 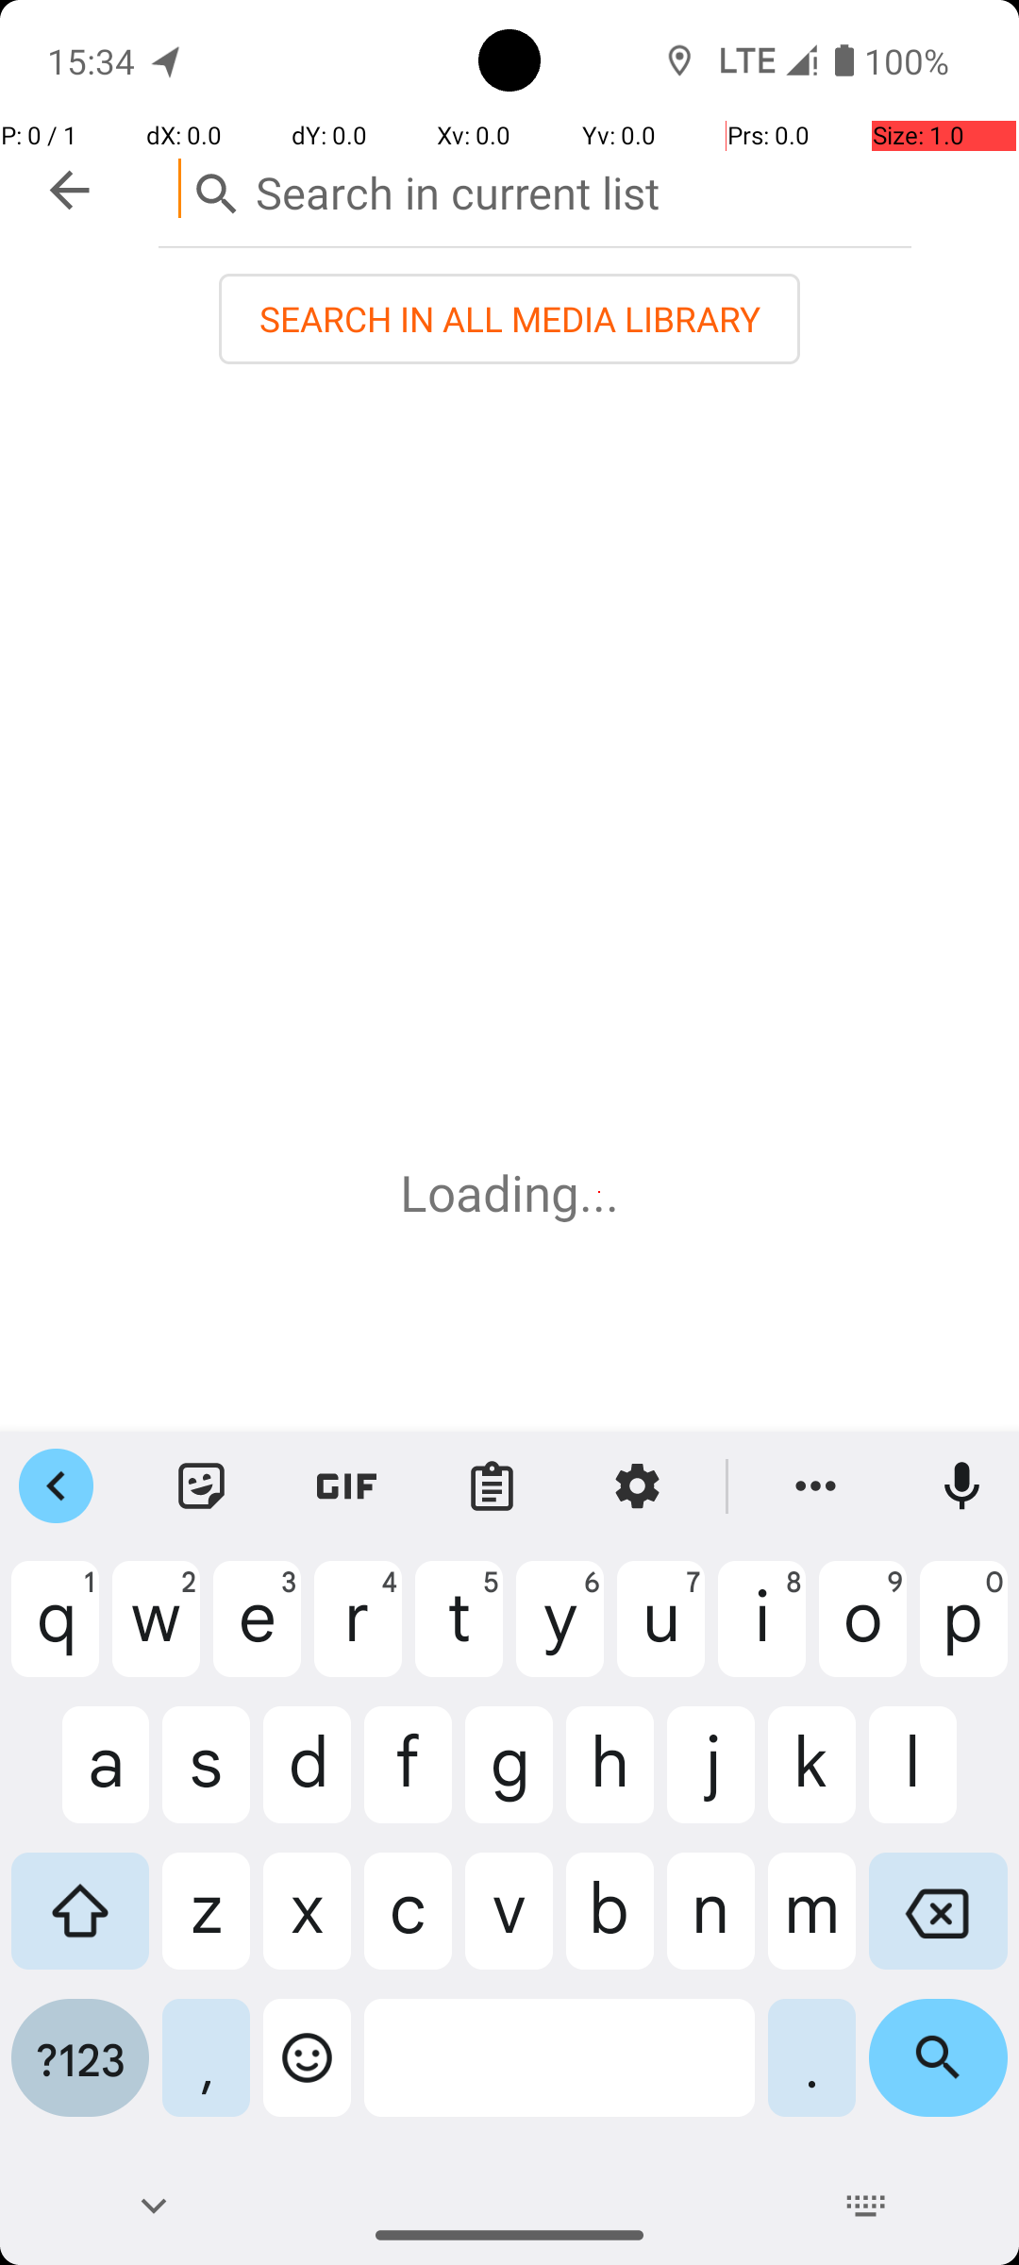 I want to click on ..., so click(x=599, y=1193).